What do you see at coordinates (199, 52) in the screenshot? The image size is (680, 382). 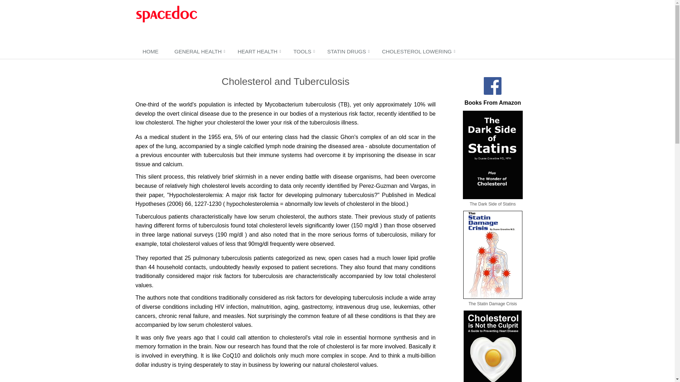 I see `GENERAL HEALTH` at bounding box center [199, 52].